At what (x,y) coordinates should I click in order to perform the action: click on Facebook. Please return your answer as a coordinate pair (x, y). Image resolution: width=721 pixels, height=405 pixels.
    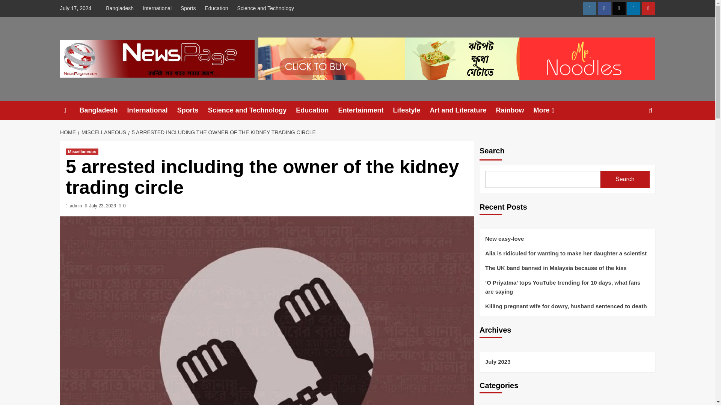
    Looking at the image, I should click on (604, 8).